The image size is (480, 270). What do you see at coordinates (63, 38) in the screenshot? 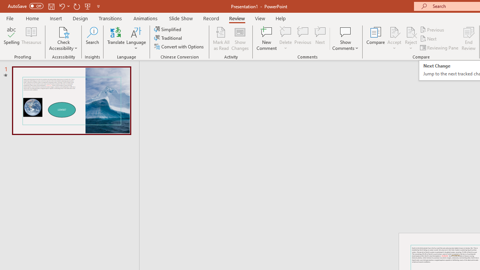
I see `Check Accessibility` at bounding box center [63, 38].